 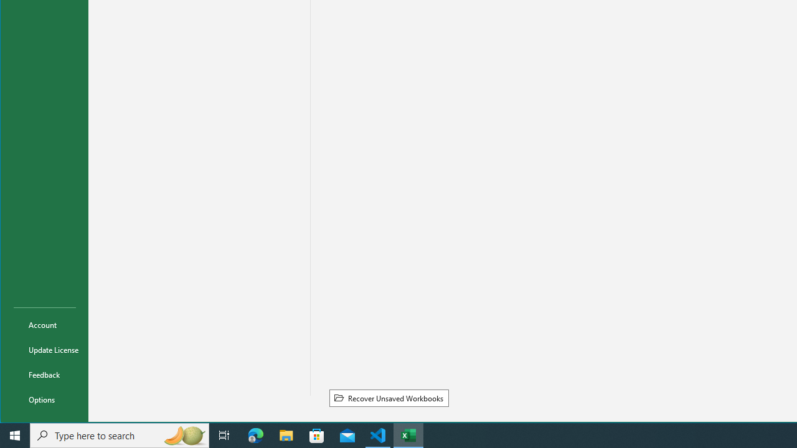 What do you see at coordinates (378, 436) in the screenshot?
I see `Visual Studio Code - 1 running window` at bounding box center [378, 436].